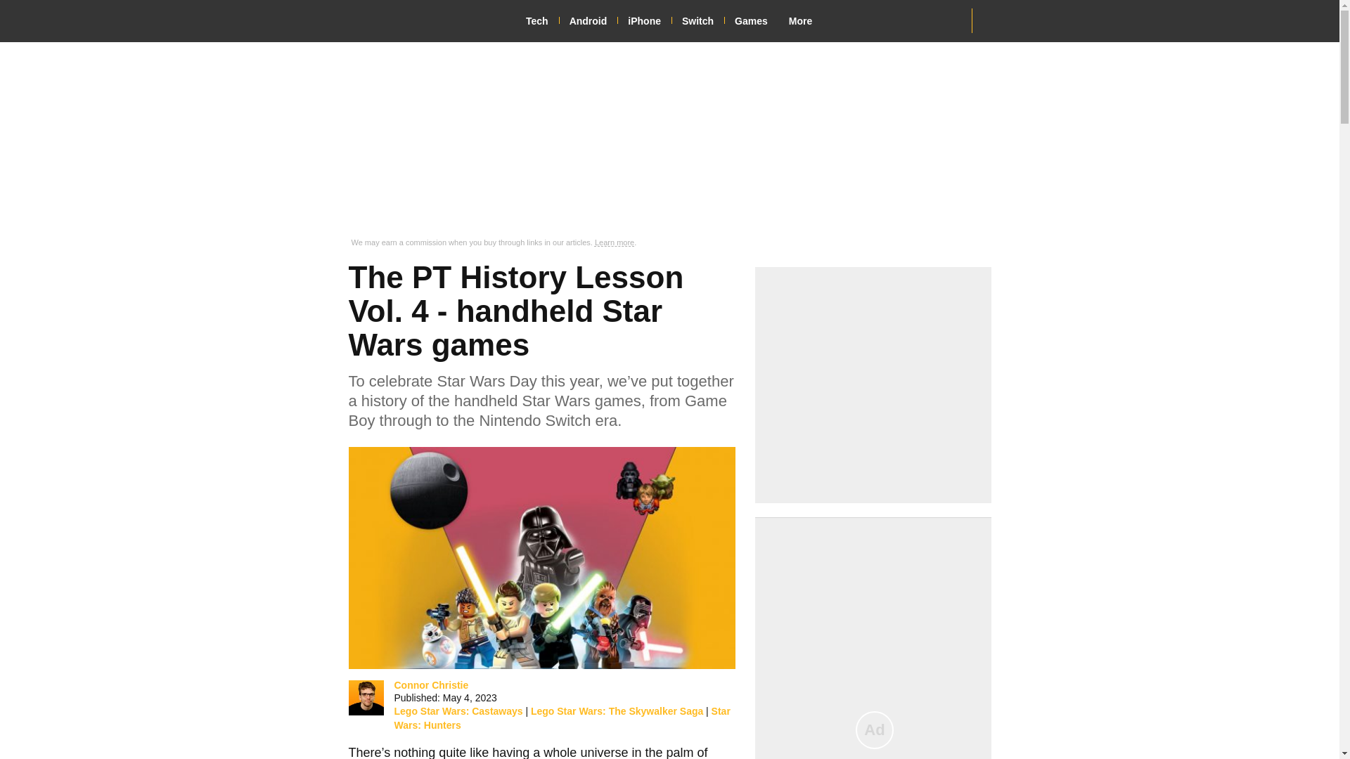  Describe the element at coordinates (757, 21) in the screenshot. I see `Games` at that location.